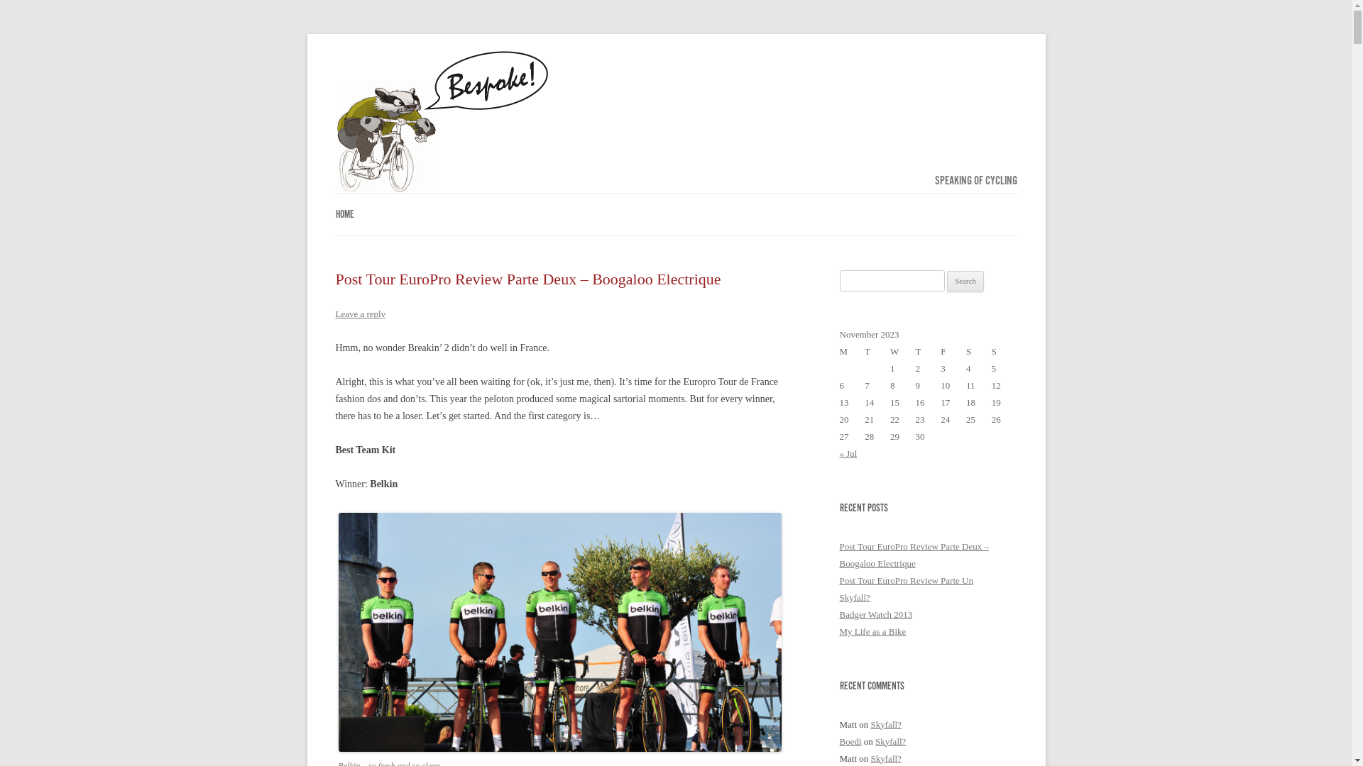  I want to click on Bespoke, so click(442, 122).